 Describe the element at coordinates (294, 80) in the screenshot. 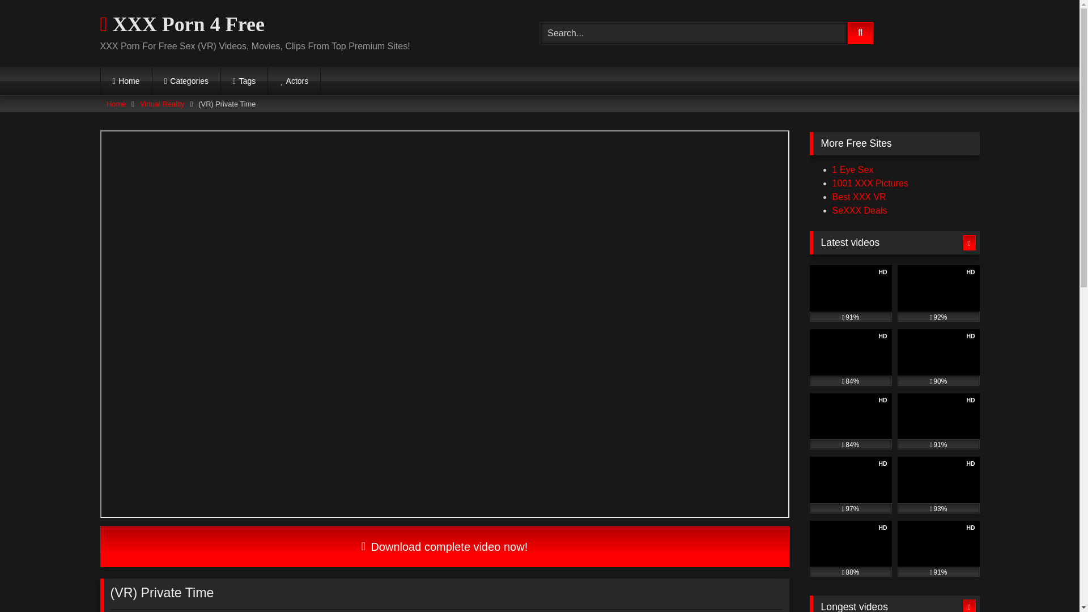

I see `Actors` at that location.